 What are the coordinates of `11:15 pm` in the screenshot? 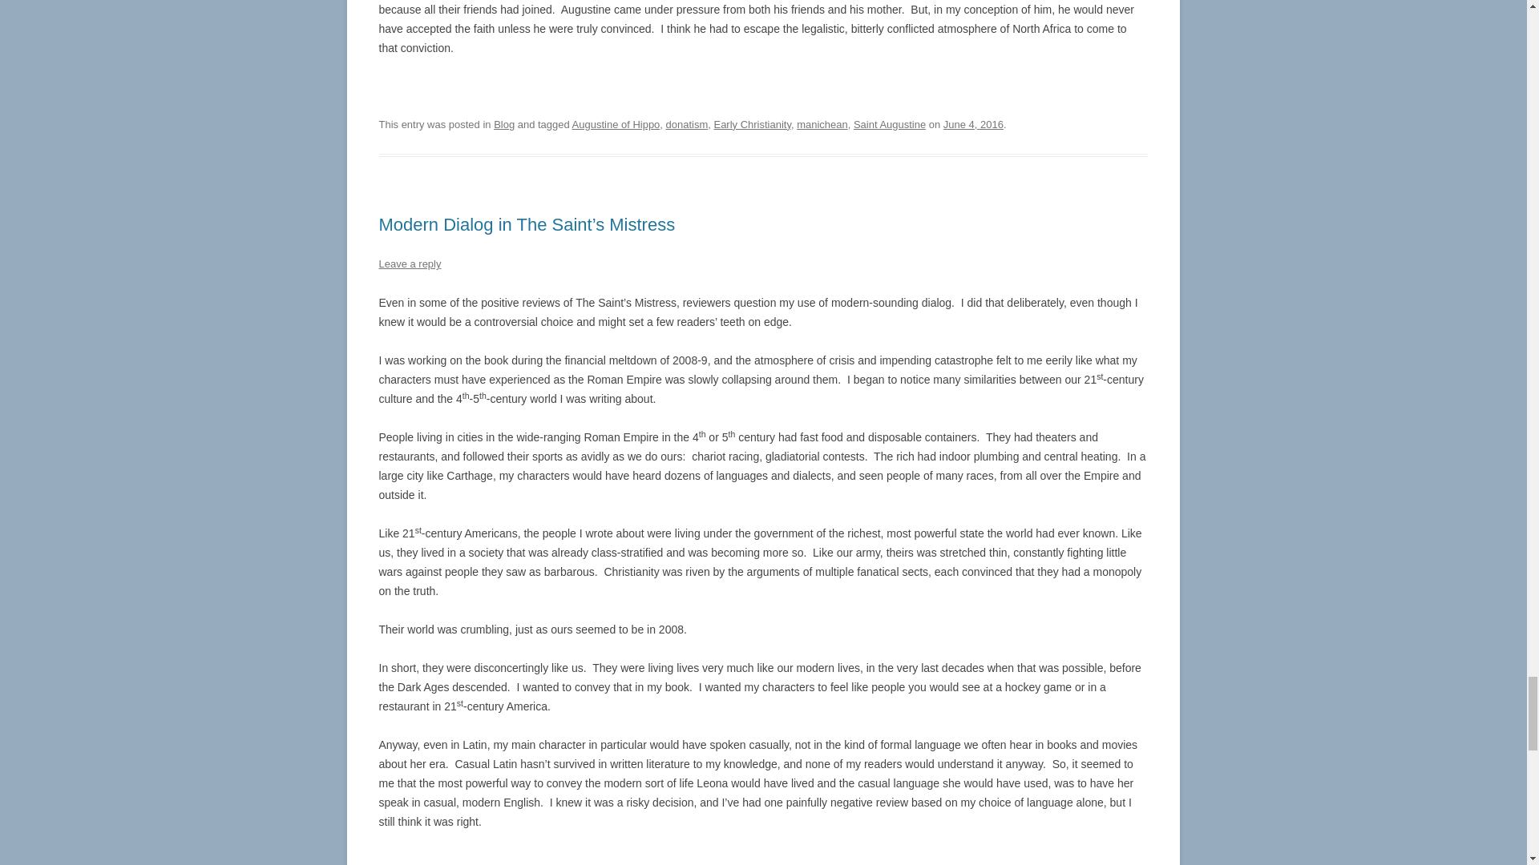 It's located at (973, 124).